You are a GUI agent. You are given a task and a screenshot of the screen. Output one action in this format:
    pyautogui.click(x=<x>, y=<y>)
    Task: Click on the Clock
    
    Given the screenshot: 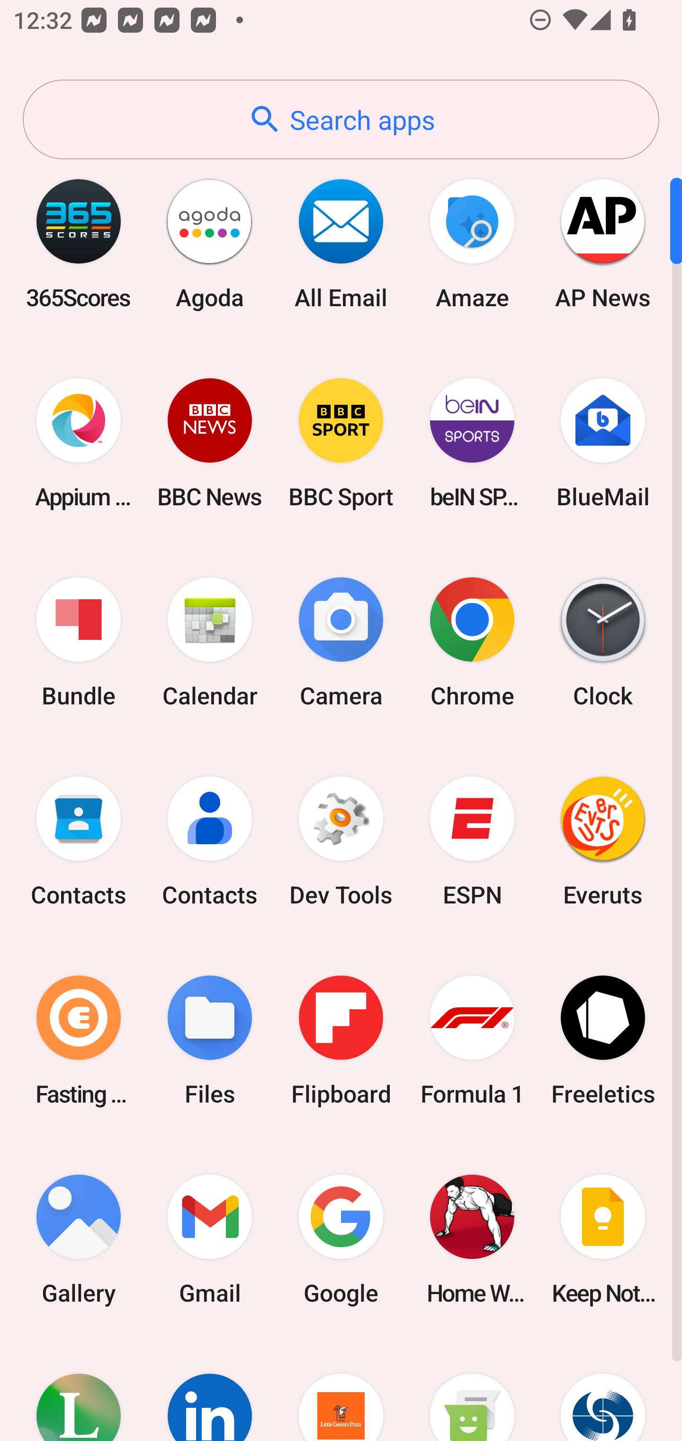 What is the action you would take?
    pyautogui.click(x=603, y=643)
    